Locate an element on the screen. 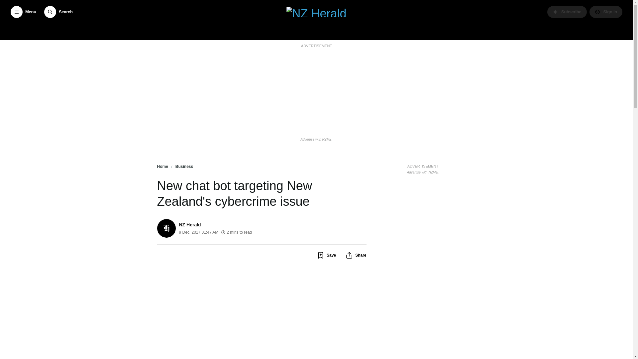  Menu is located at coordinates (23, 12).